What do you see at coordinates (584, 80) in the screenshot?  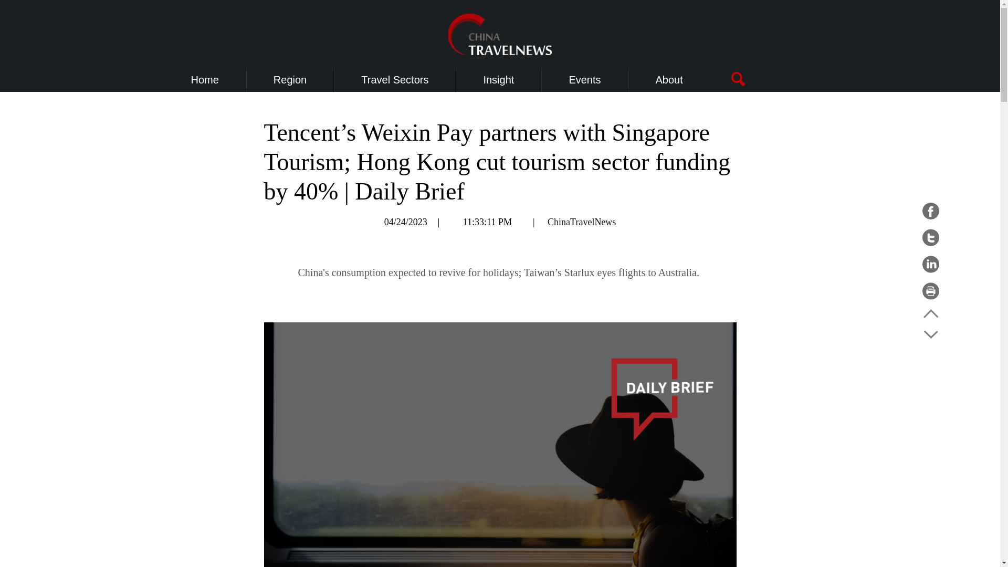 I see `Events` at bounding box center [584, 80].